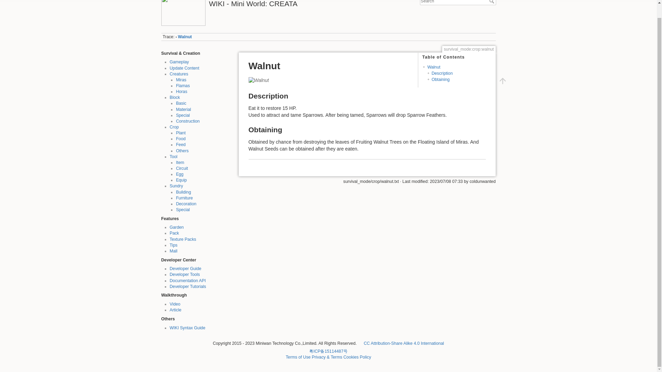 This screenshot has width=662, height=372. What do you see at coordinates (176, 186) in the screenshot?
I see `Sundry` at bounding box center [176, 186].